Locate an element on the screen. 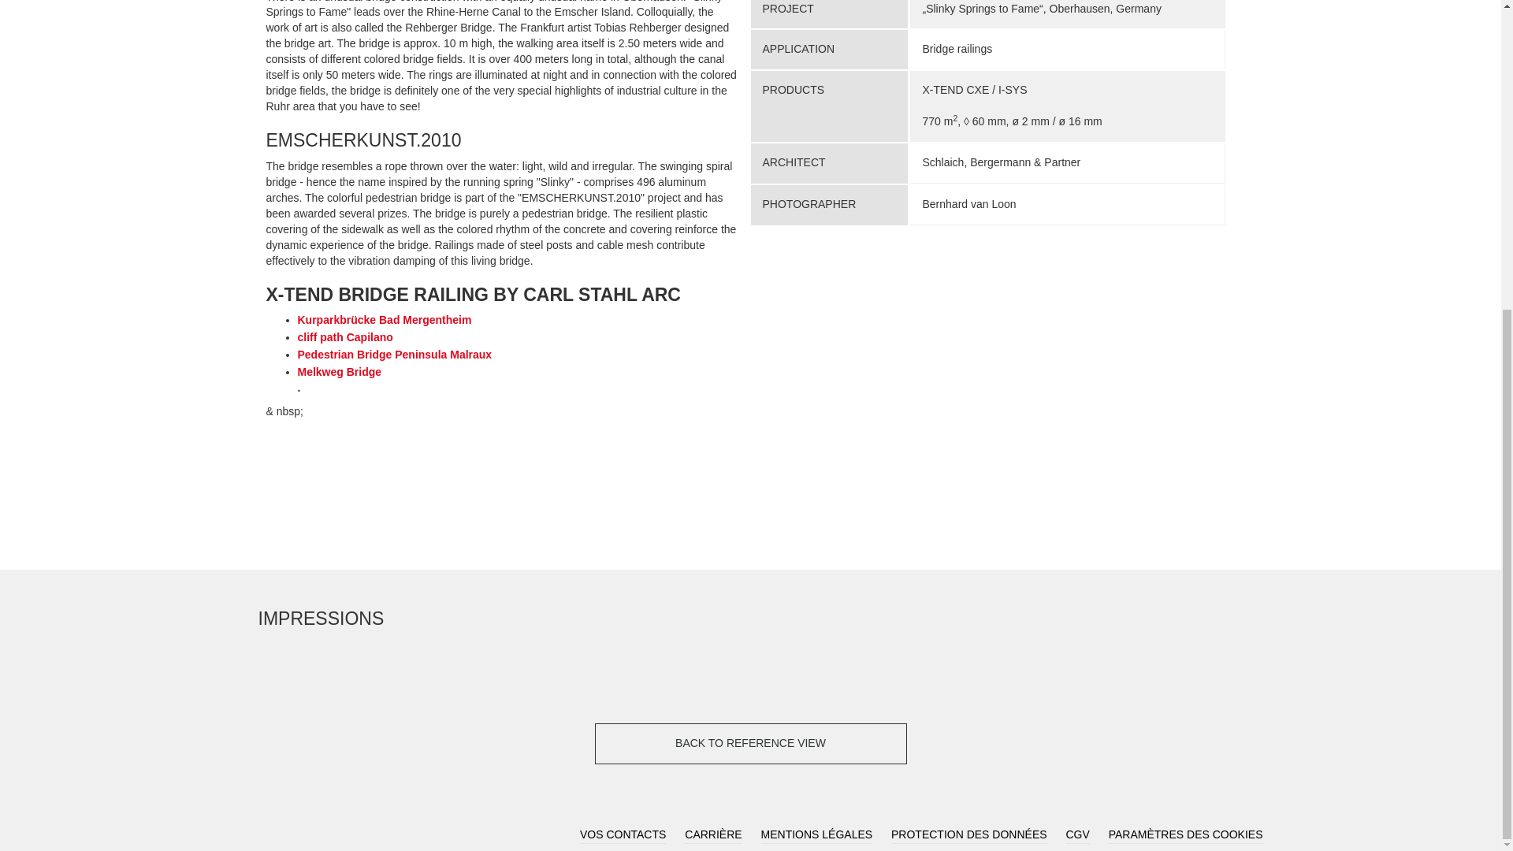 This screenshot has width=1513, height=851. Pedestrian Bridge Peninsula Malraux is located at coordinates (396, 354).